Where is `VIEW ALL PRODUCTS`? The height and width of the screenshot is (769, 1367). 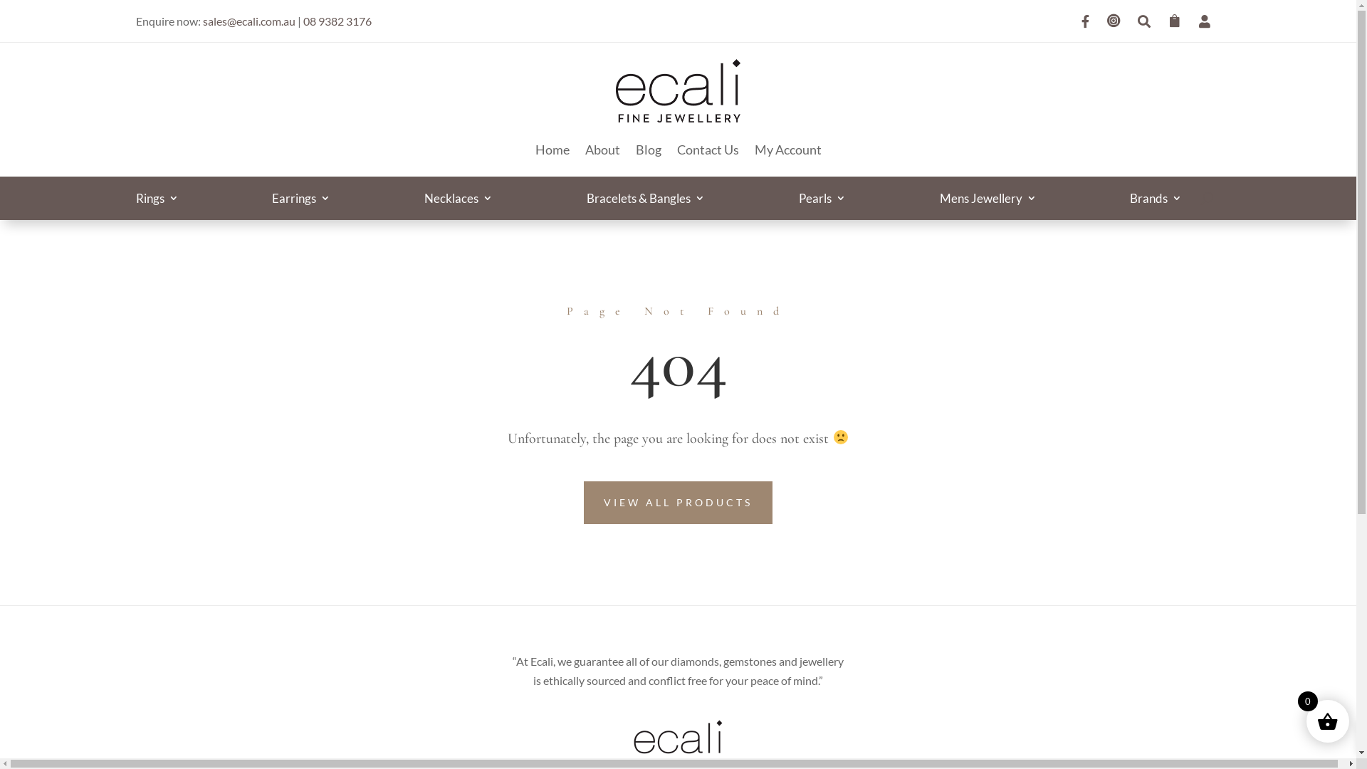
VIEW ALL PRODUCTS is located at coordinates (678, 503).